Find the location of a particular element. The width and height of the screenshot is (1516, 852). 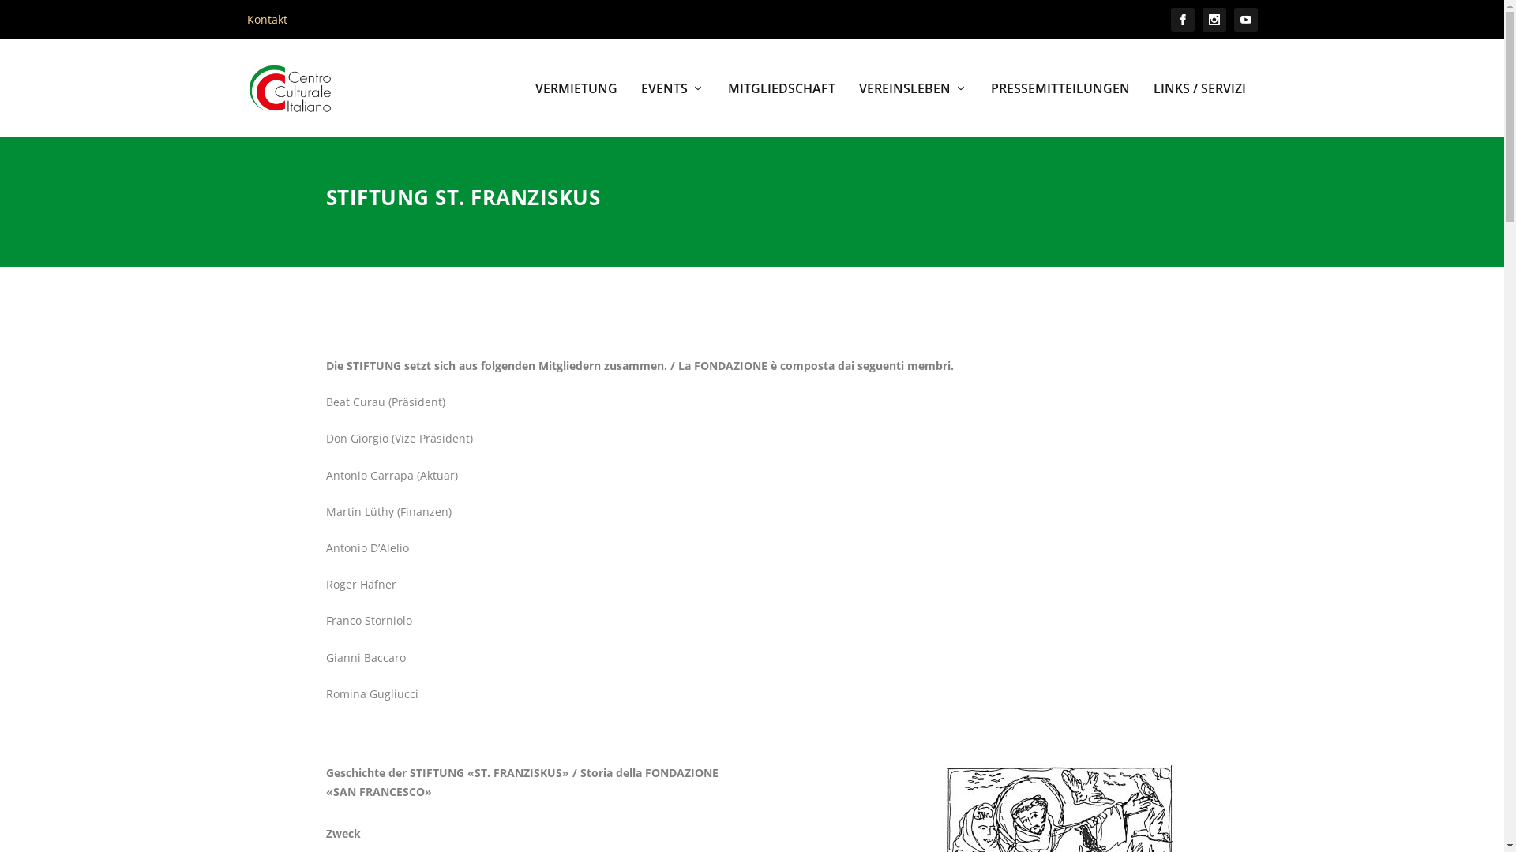

PRESSEMITTEILUNGEN is located at coordinates (1060, 110).